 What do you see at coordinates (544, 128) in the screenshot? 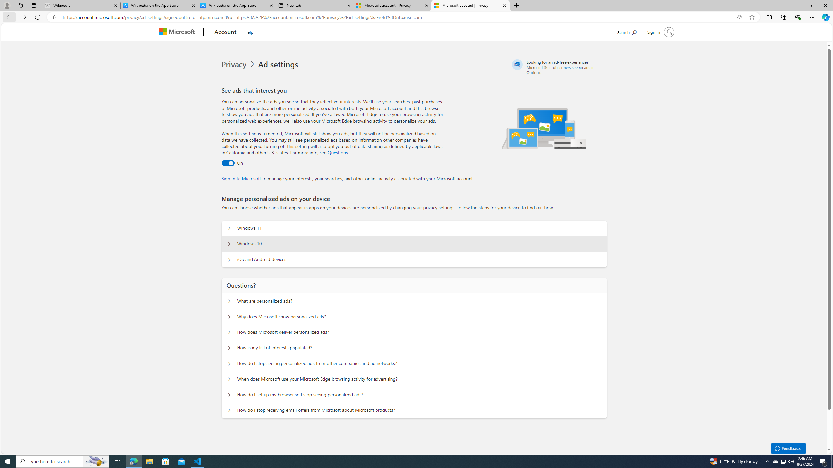
I see `Illustration of multiple devices` at bounding box center [544, 128].